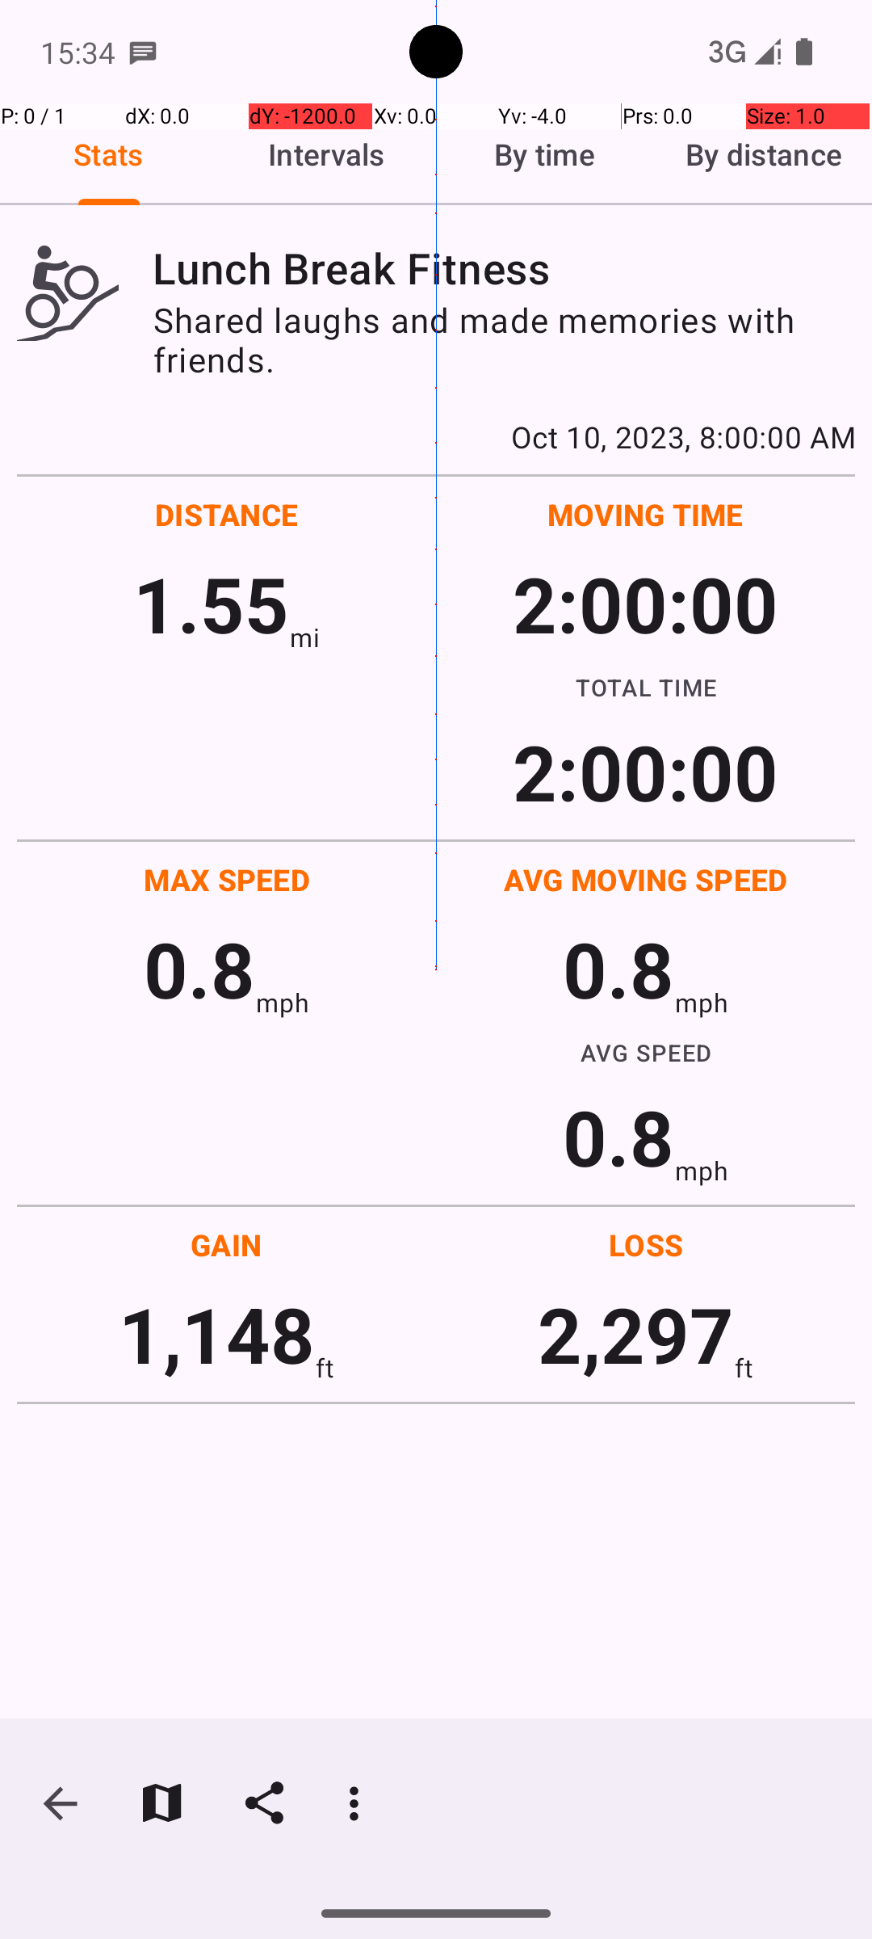 The image size is (872, 1939). What do you see at coordinates (325, 1367) in the screenshot?
I see `ft` at bounding box center [325, 1367].